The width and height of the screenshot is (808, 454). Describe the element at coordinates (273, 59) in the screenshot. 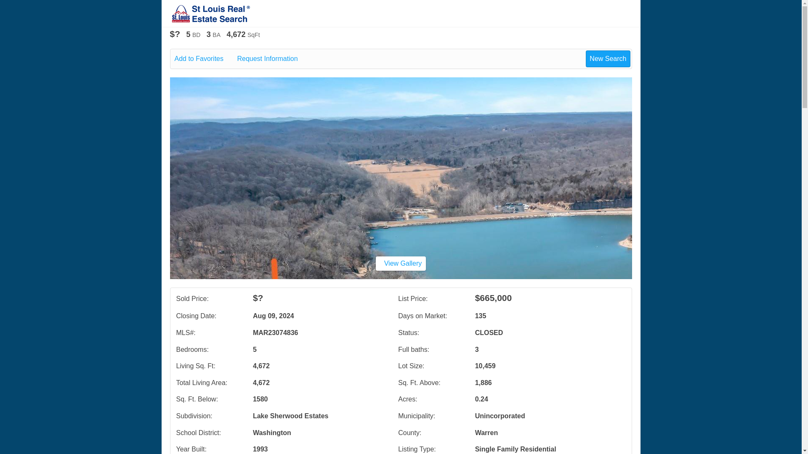

I see `Request Information` at that location.